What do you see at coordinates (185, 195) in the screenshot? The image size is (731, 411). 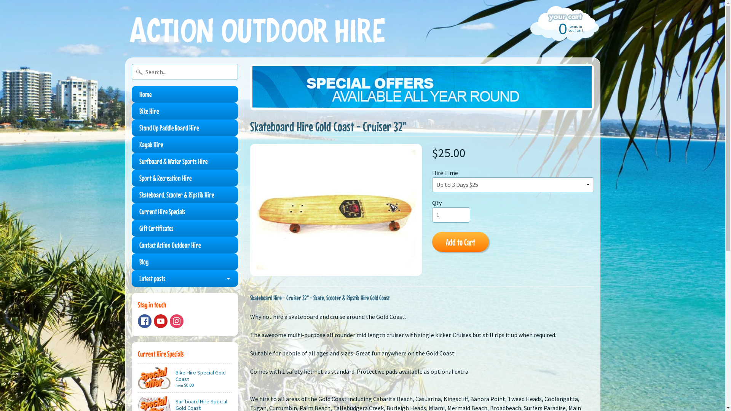 I see `Skateboard, Scooter & Ripstik Hire` at bounding box center [185, 195].